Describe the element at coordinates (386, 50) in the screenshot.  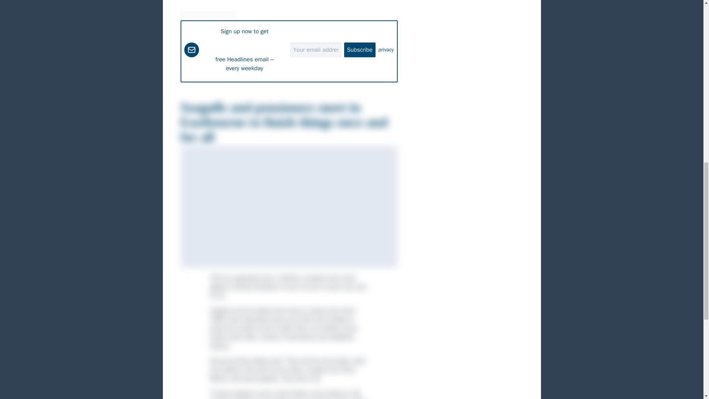
I see `privacy` at that location.